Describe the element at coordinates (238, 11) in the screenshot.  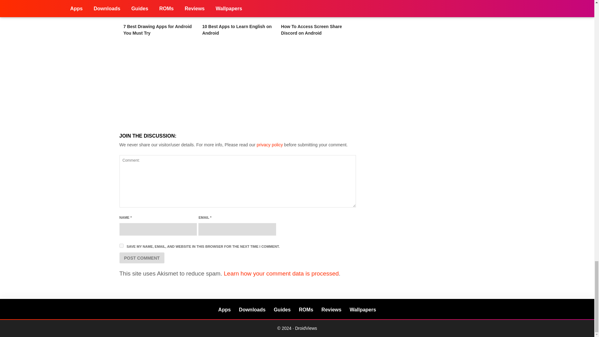
I see `10 Best Apps to Learn English on Android` at that location.